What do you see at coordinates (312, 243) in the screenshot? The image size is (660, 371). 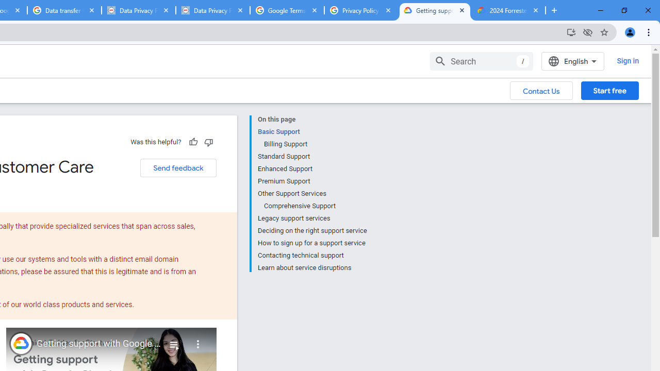 I see `How to sign up for a support service` at bounding box center [312, 243].